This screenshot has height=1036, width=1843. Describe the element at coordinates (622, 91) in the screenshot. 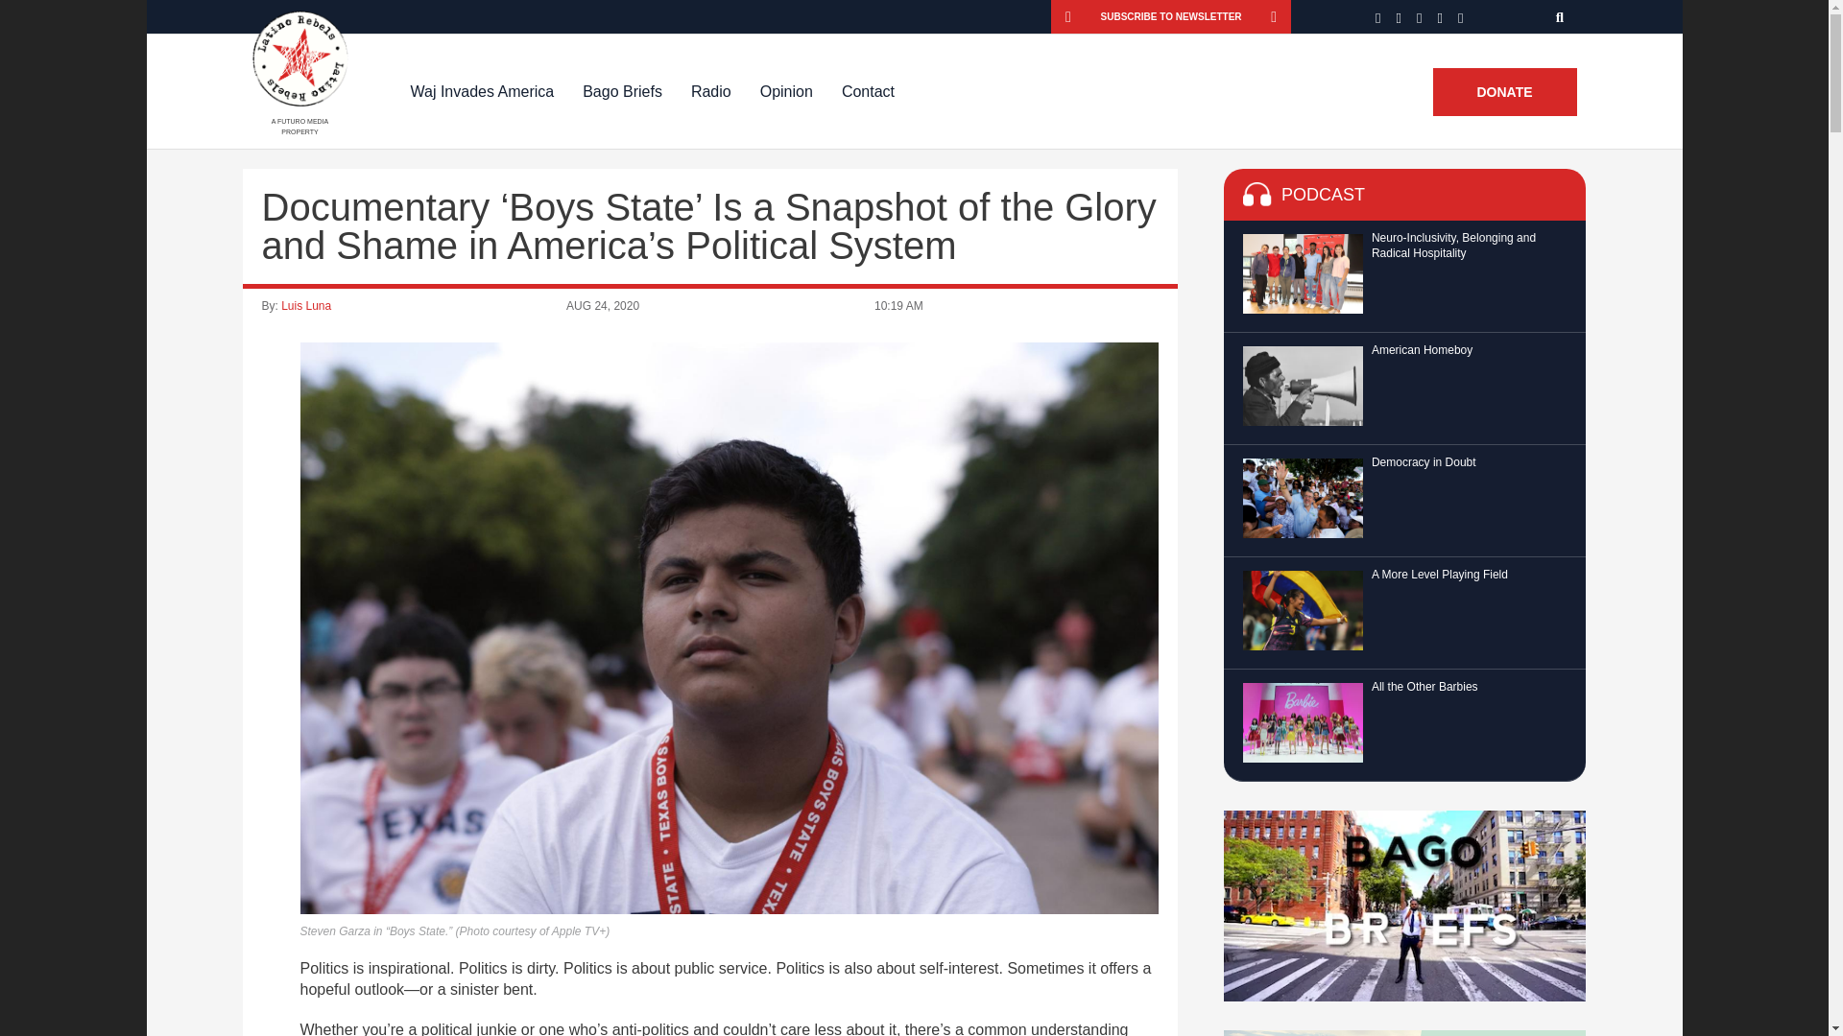

I see `Bago Briefs` at that location.